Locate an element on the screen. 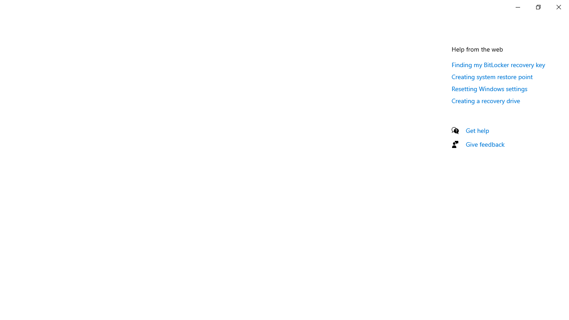 This screenshot has height=320, width=569. Resetting Windows settings is located at coordinates (489, 88).